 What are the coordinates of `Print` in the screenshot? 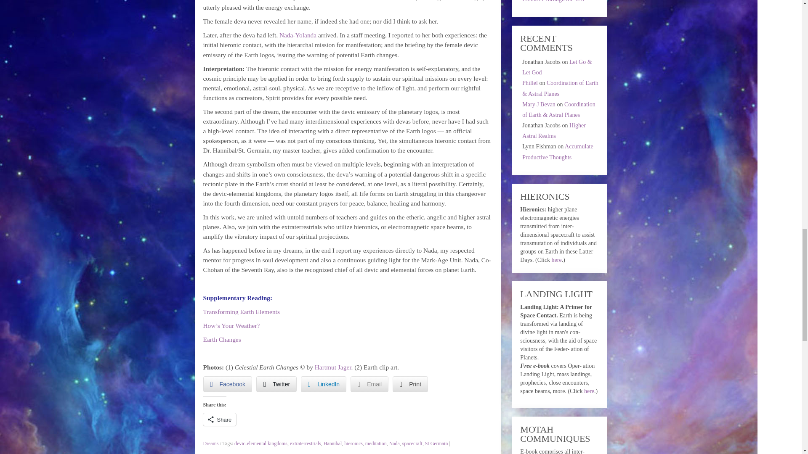 It's located at (410, 384).